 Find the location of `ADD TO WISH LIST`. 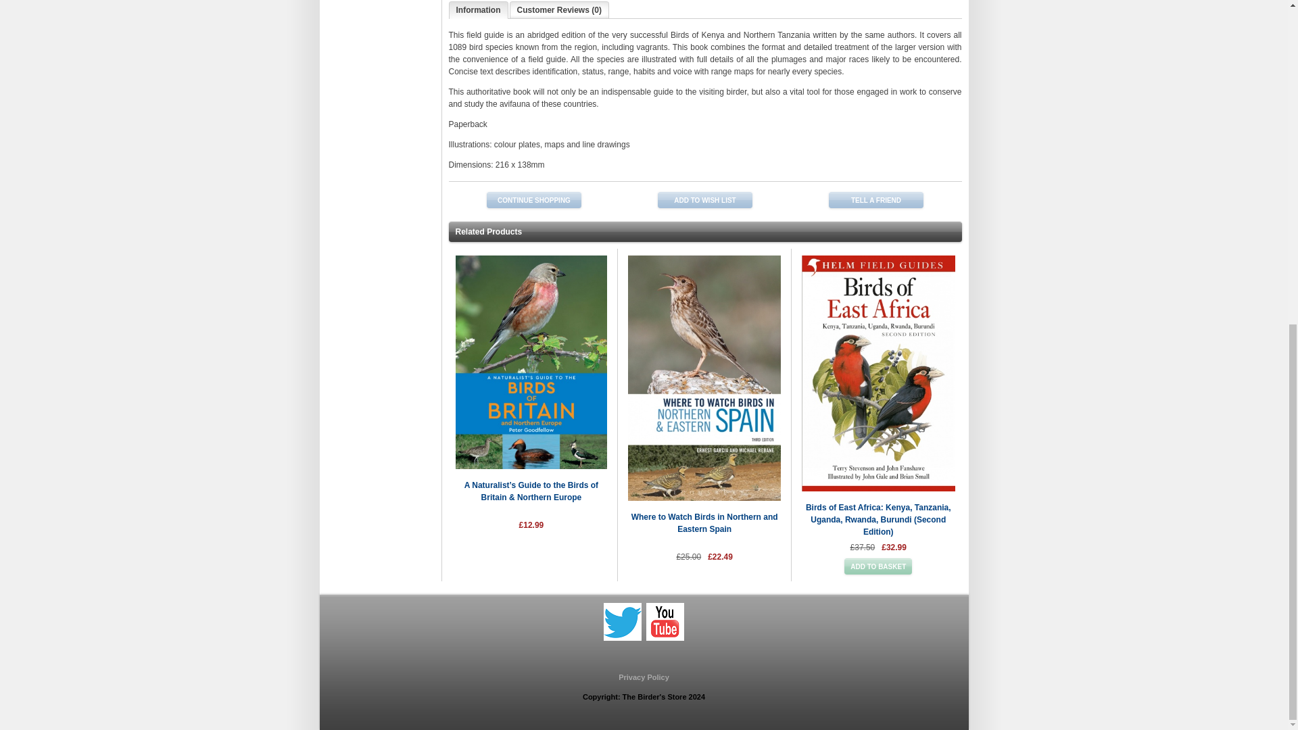

ADD TO WISH LIST is located at coordinates (705, 200).